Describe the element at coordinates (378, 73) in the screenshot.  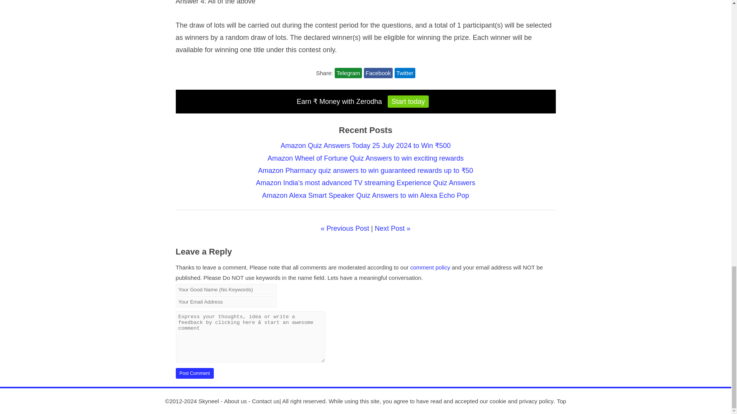
I see `Share on Facebook` at that location.